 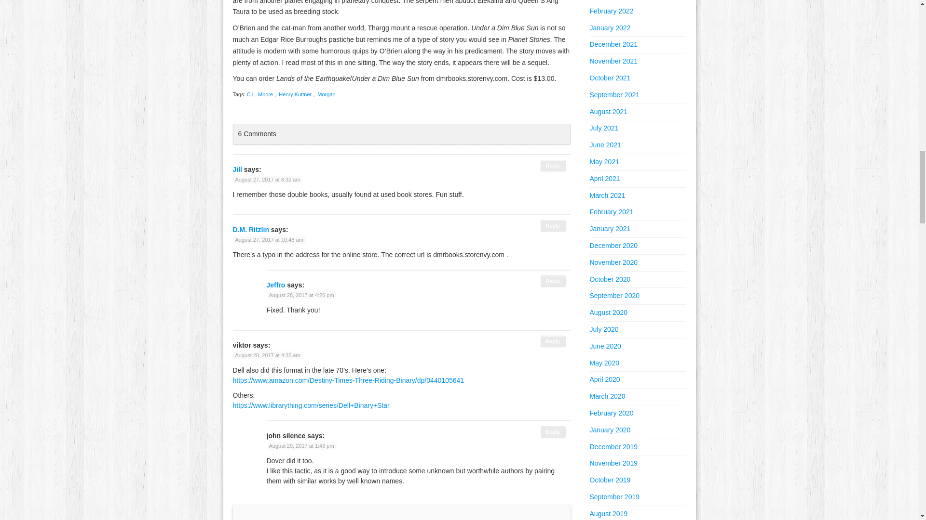 I want to click on Jill, so click(x=237, y=169).